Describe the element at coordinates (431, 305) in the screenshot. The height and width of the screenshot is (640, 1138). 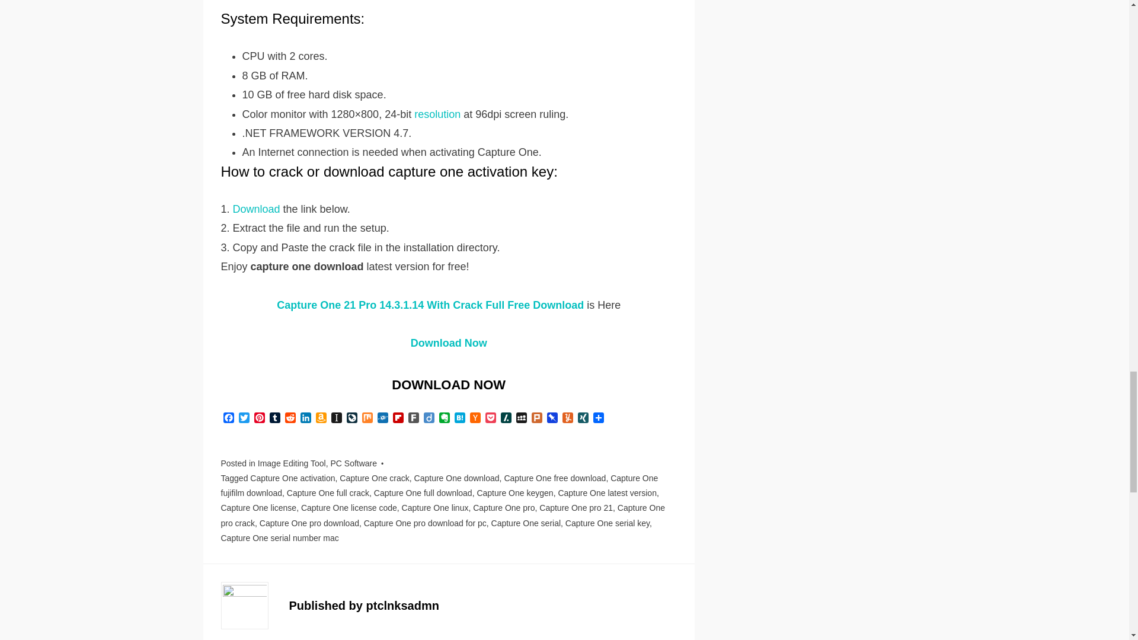
I see `Capture One 21 Pro 14.3.1.14 With Crack Full Free Download` at that location.